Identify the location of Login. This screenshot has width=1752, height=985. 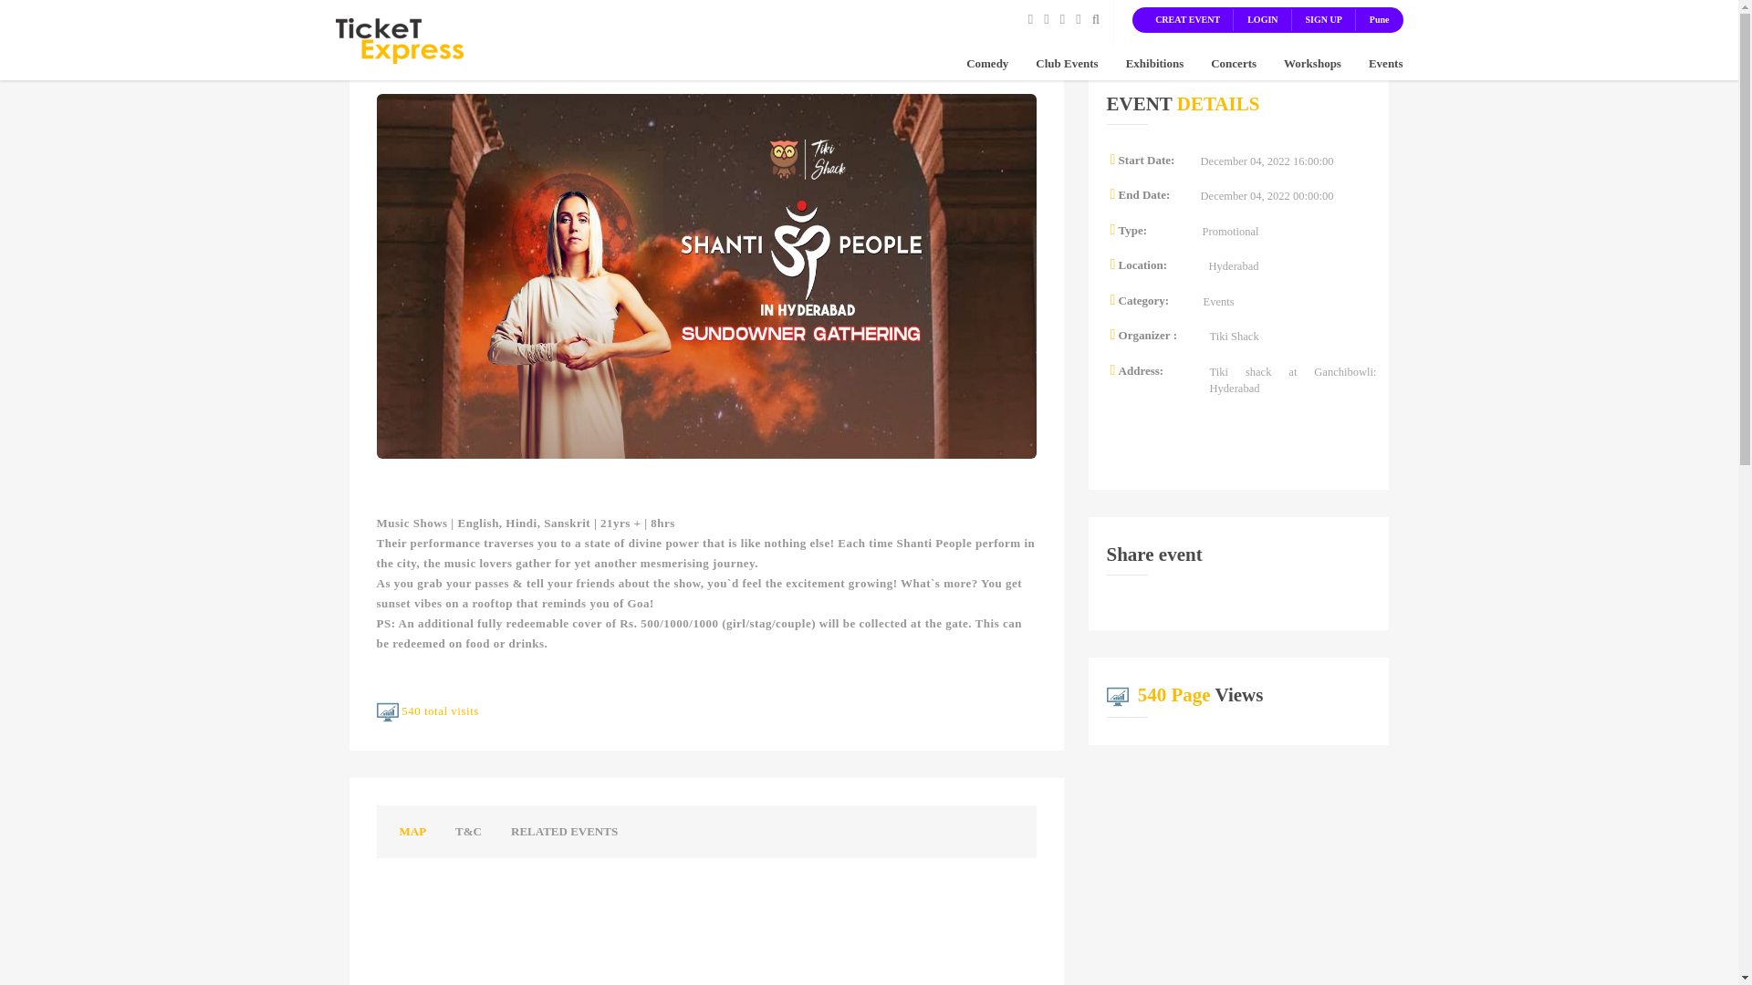
(1186, 20).